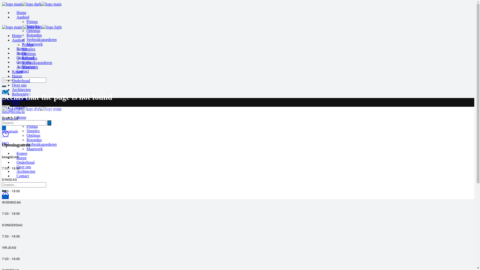 Image resolution: width=480 pixels, height=270 pixels. Describe the element at coordinates (28, 49) in the screenshot. I see `Simplex` at that location.